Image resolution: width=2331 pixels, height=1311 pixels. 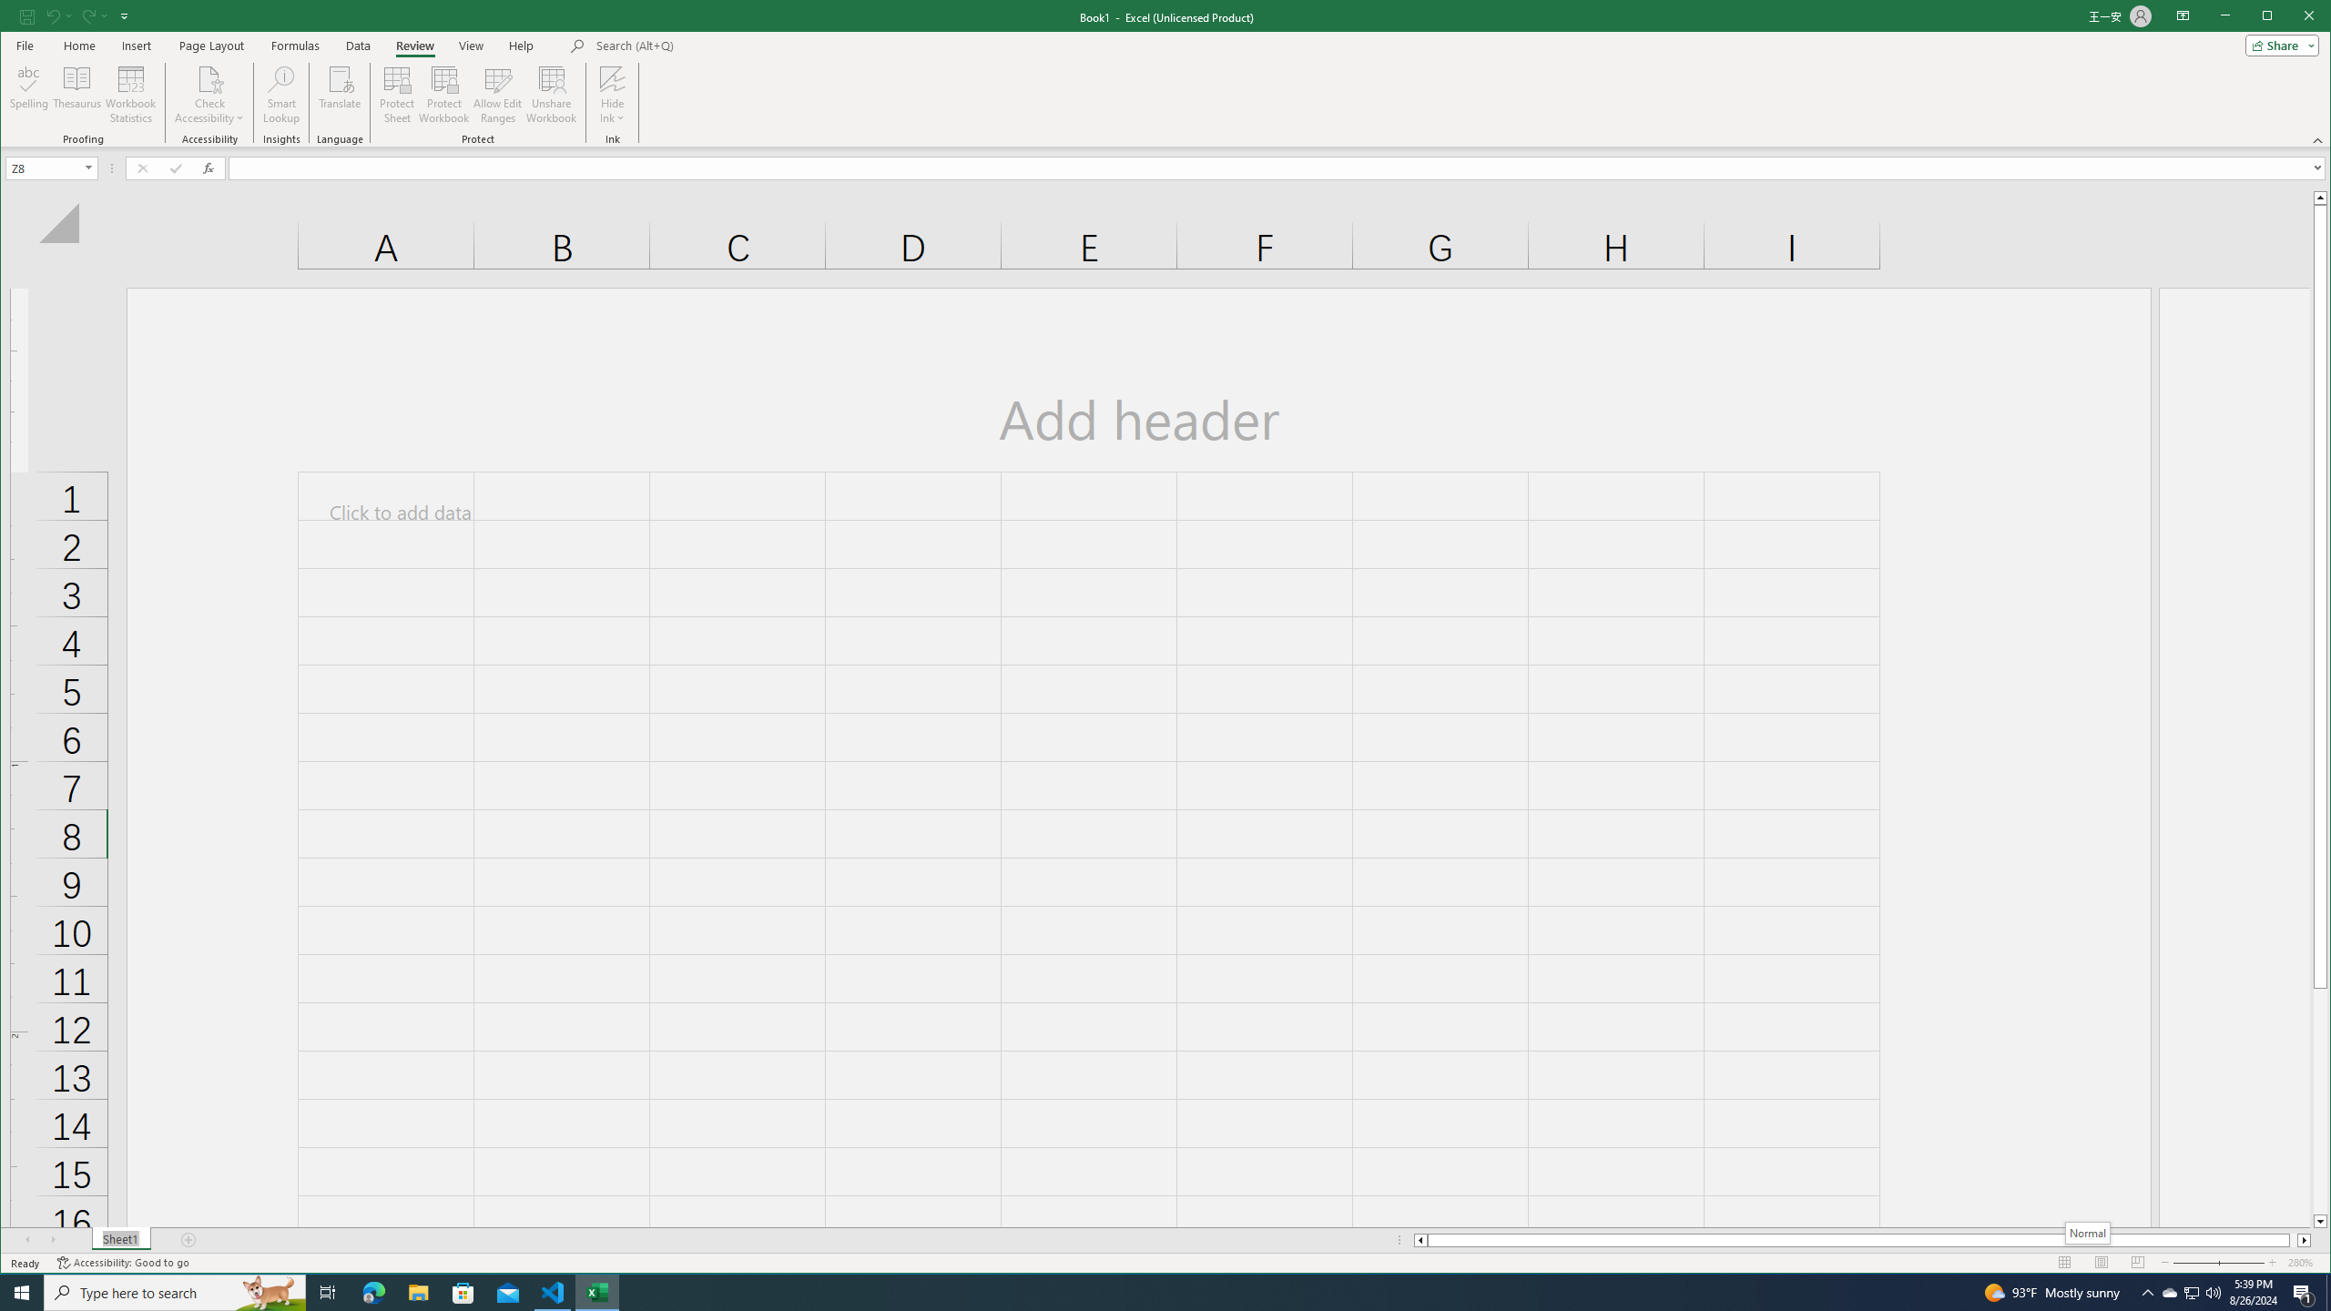 I want to click on Home, so click(x=78, y=46).